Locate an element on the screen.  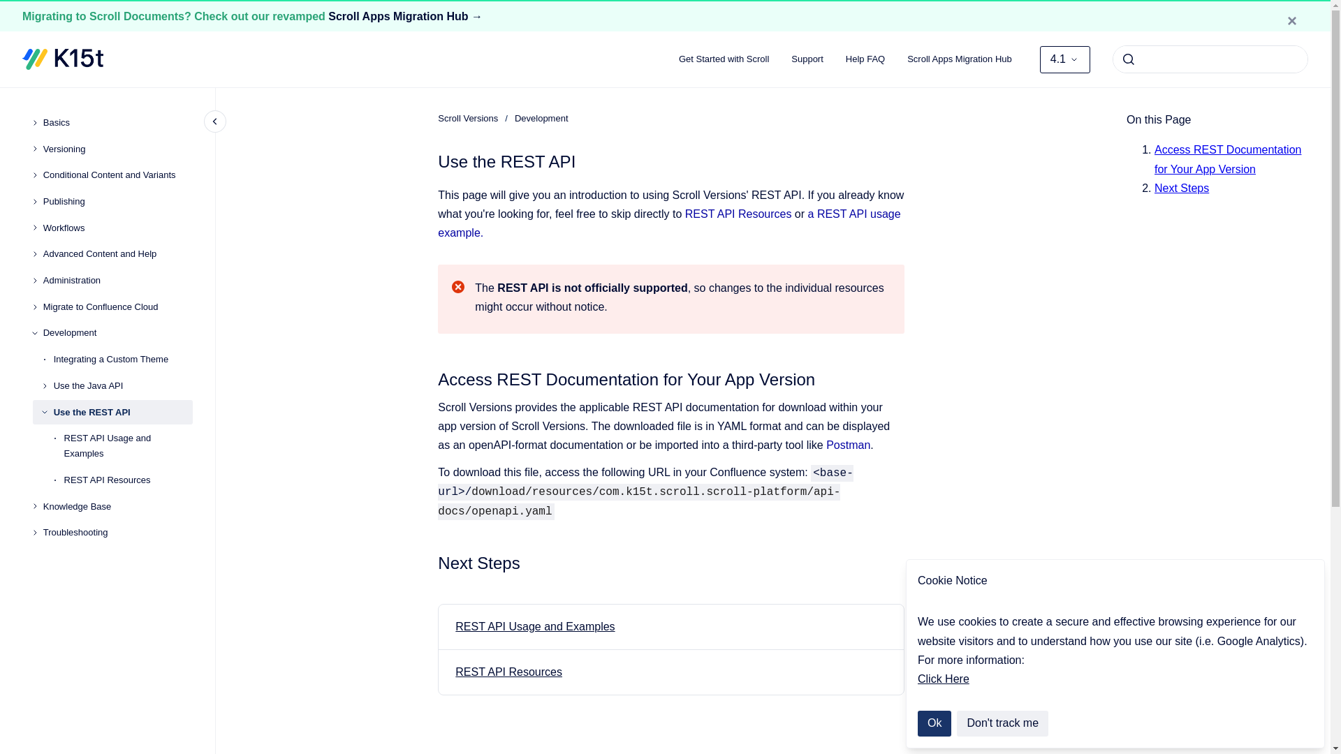
Help FAQ is located at coordinates (865, 59).